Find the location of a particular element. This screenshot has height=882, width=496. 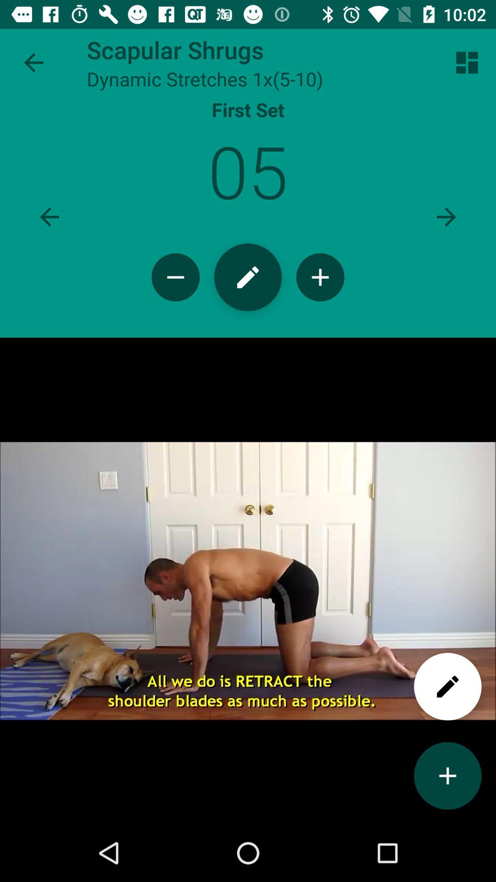

go to next arrow is located at coordinates (446, 217).